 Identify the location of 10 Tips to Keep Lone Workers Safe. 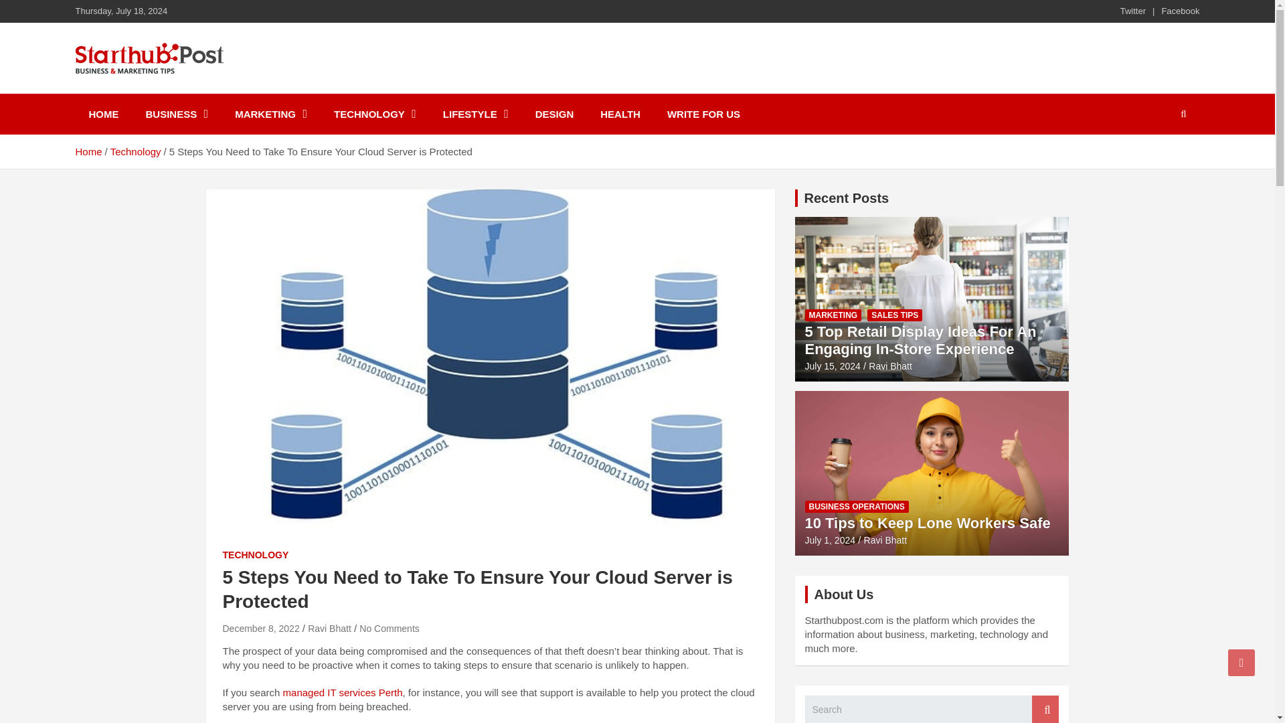
(830, 540).